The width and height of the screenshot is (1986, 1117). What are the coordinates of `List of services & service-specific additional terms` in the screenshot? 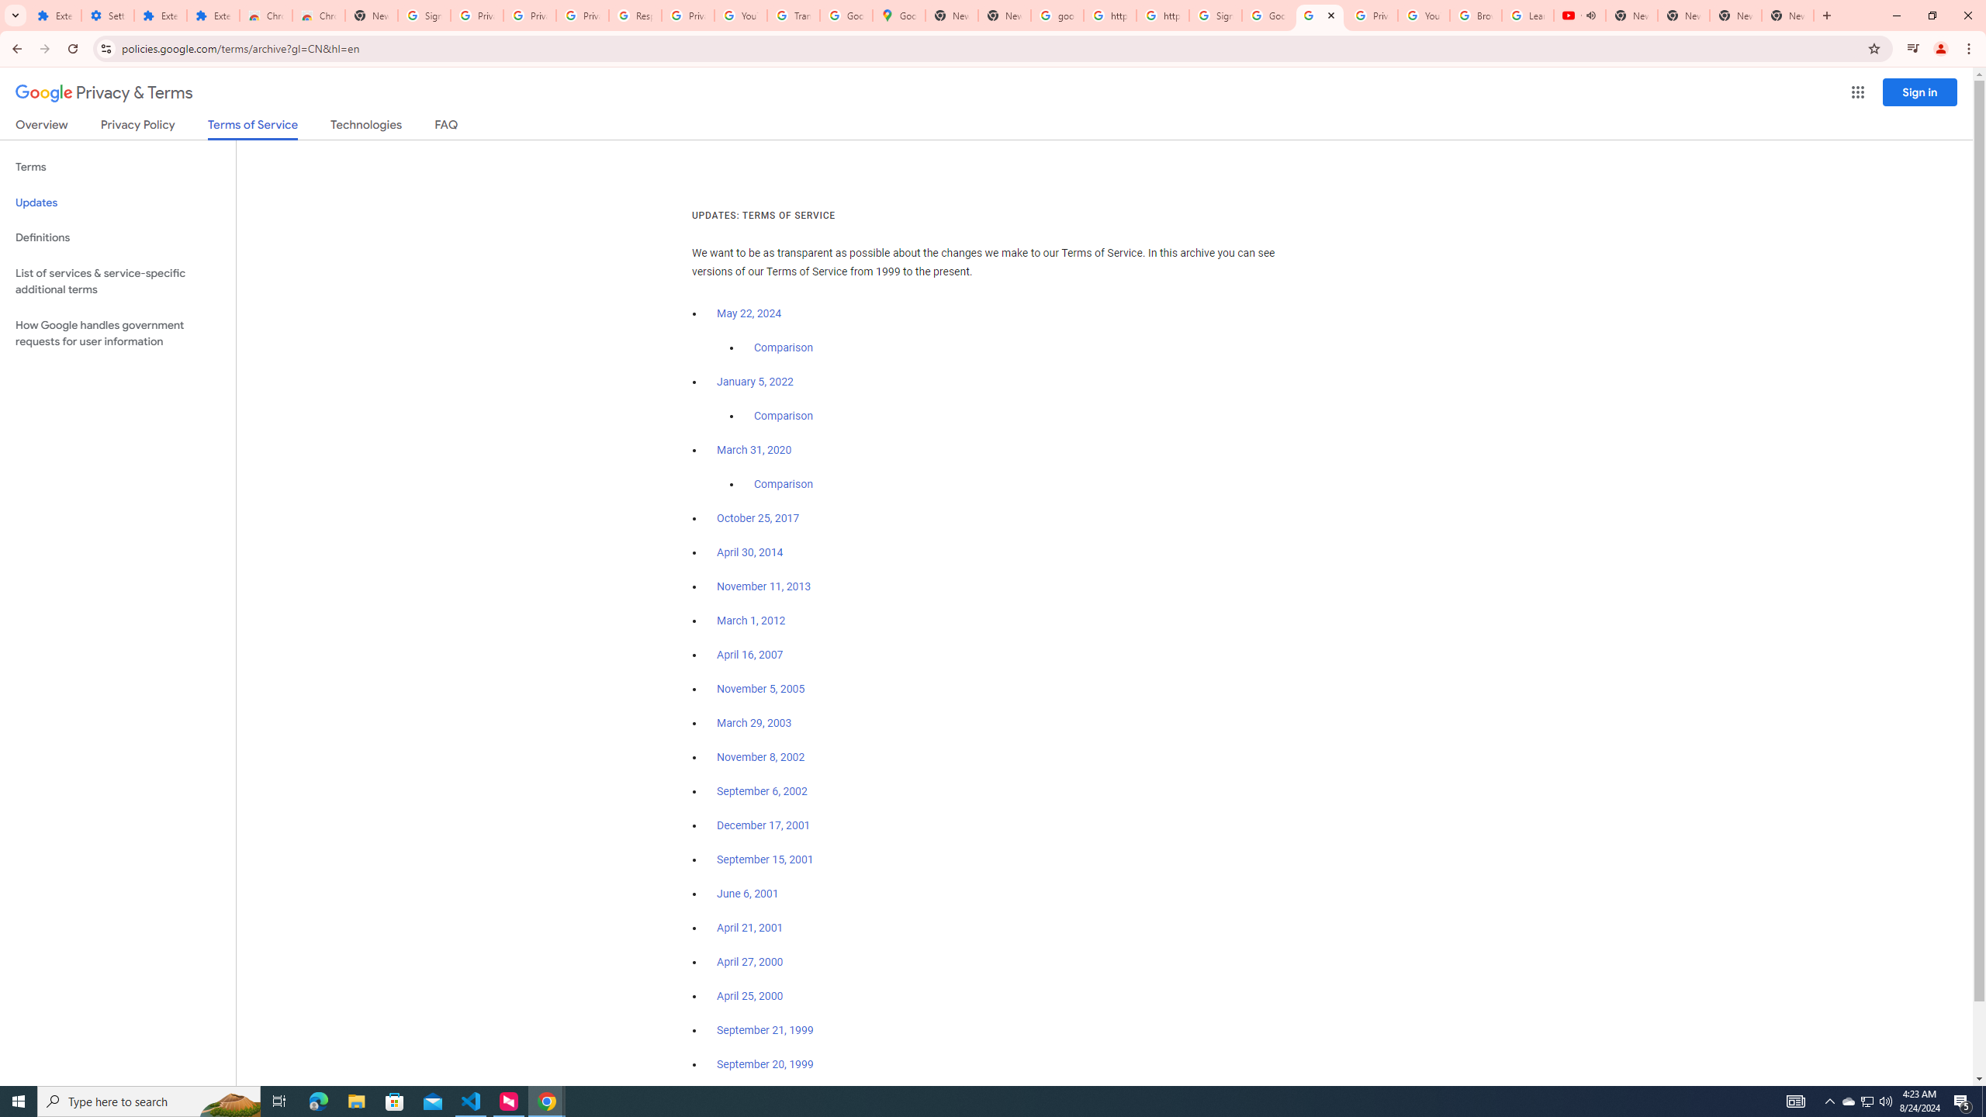 It's located at (118, 281).